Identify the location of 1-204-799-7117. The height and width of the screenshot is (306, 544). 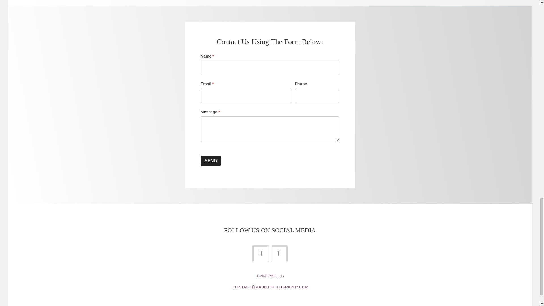
(270, 276).